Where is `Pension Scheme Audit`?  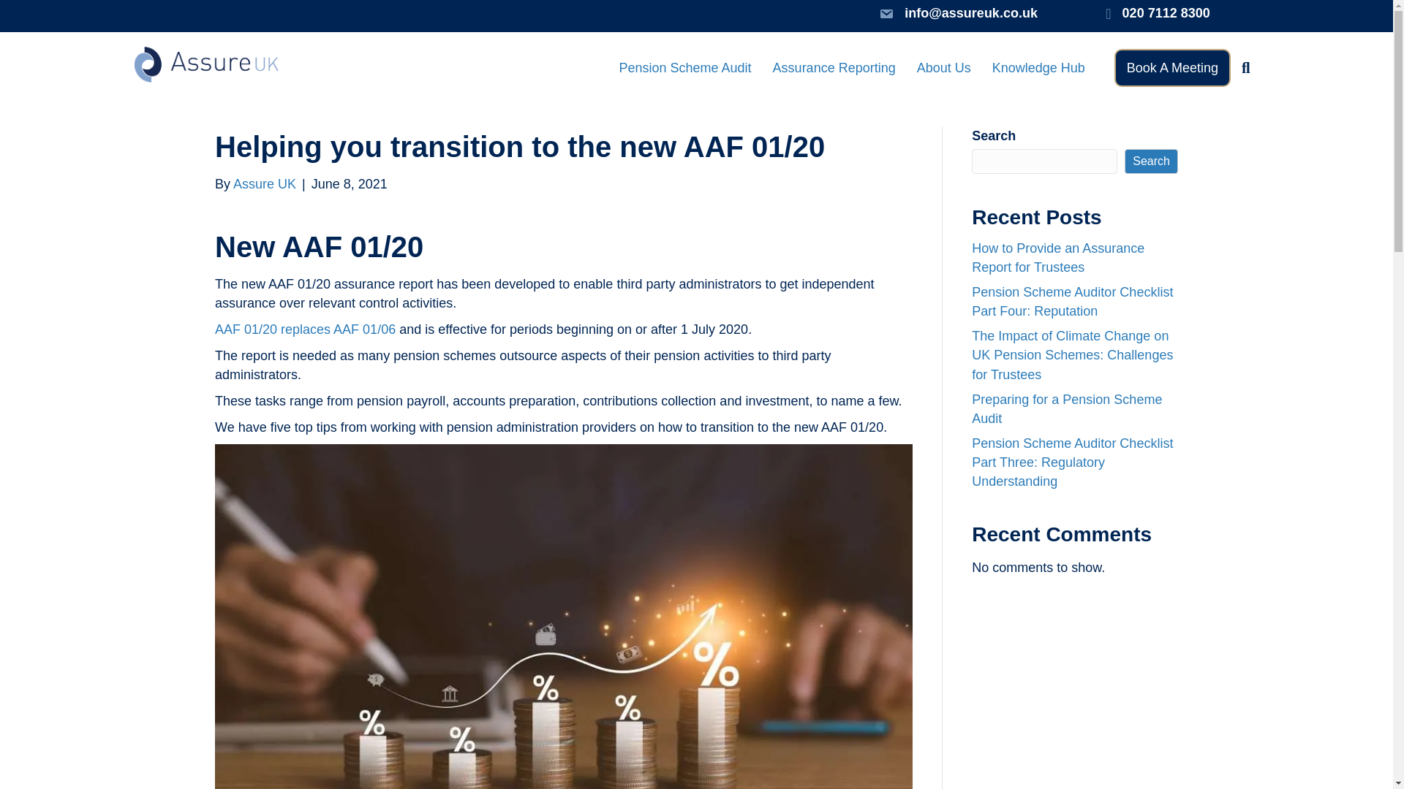 Pension Scheme Audit is located at coordinates (684, 67).